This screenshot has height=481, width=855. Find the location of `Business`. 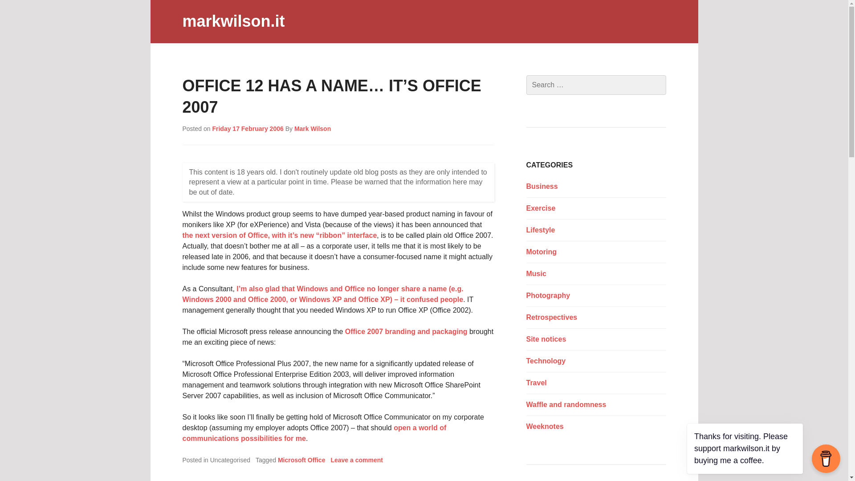

Business is located at coordinates (542, 186).